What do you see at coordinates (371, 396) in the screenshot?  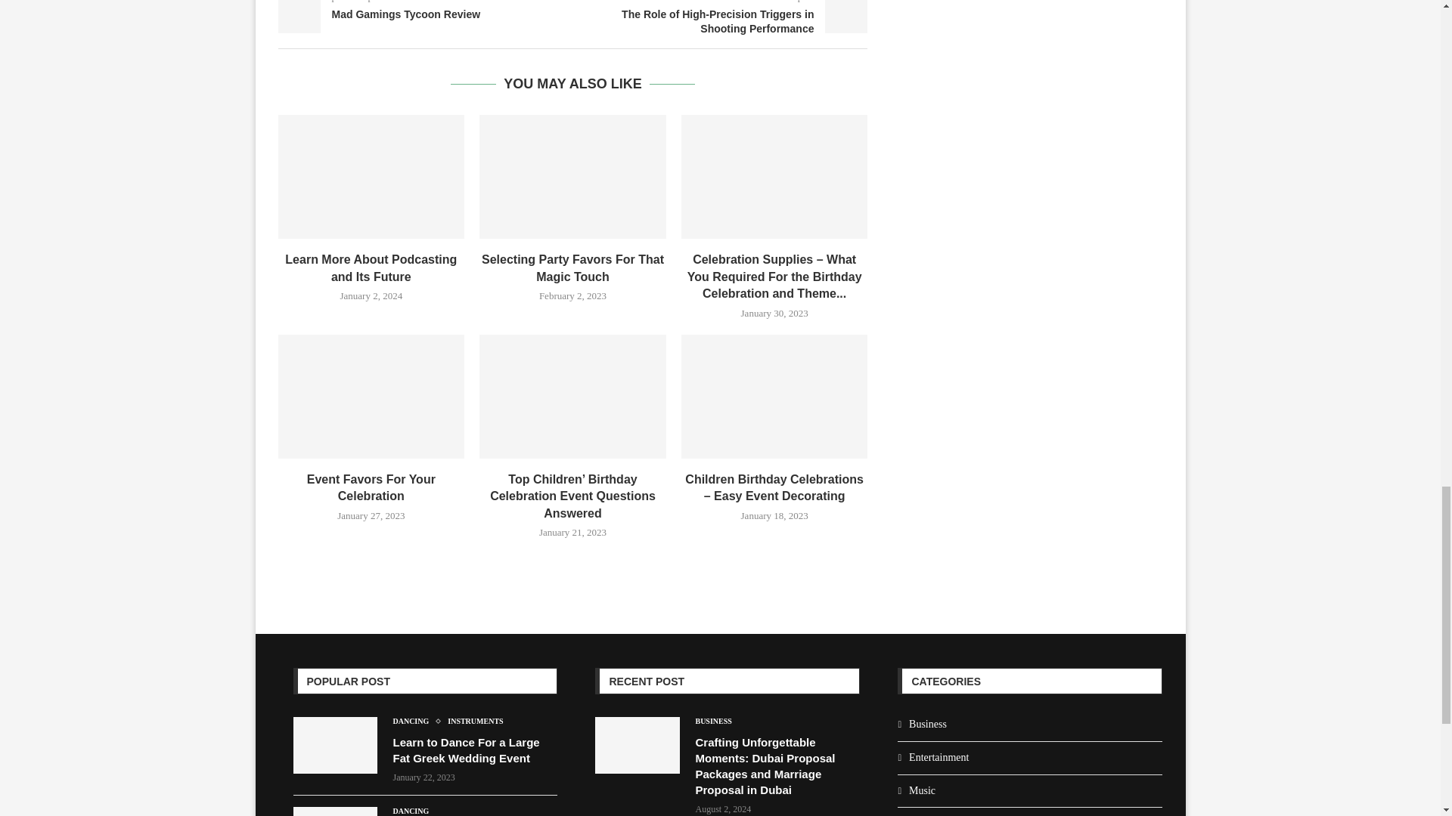 I see `Event Favors For Your Celebration` at bounding box center [371, 396].